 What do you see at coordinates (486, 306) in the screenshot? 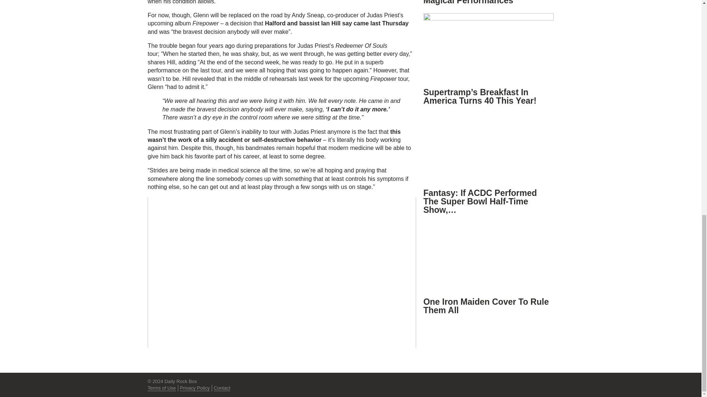
I see `One Iron Maiden Cover To Rule Them All` at bounding box center [486, 306].